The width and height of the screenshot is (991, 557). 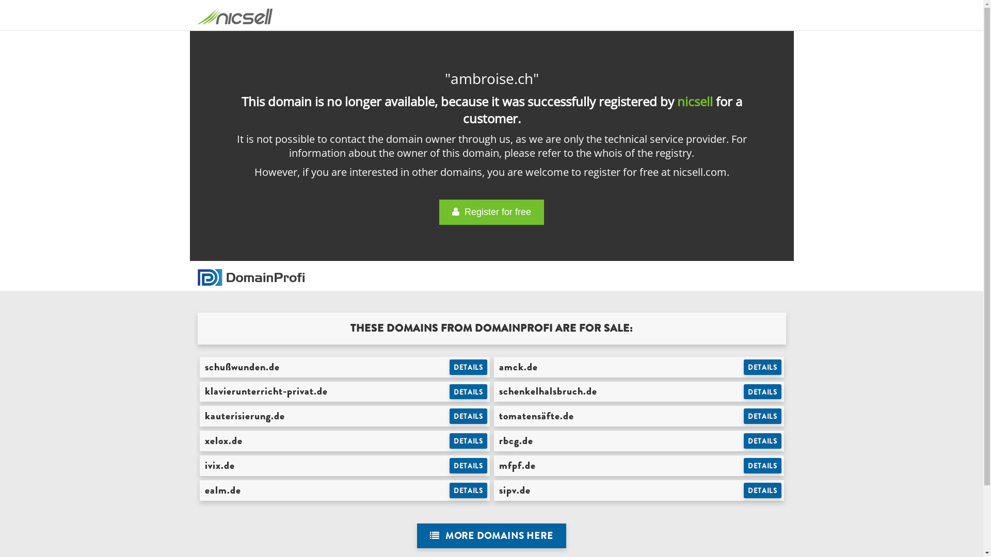 I want to click on DETAILS, so click(x=469, y=416).